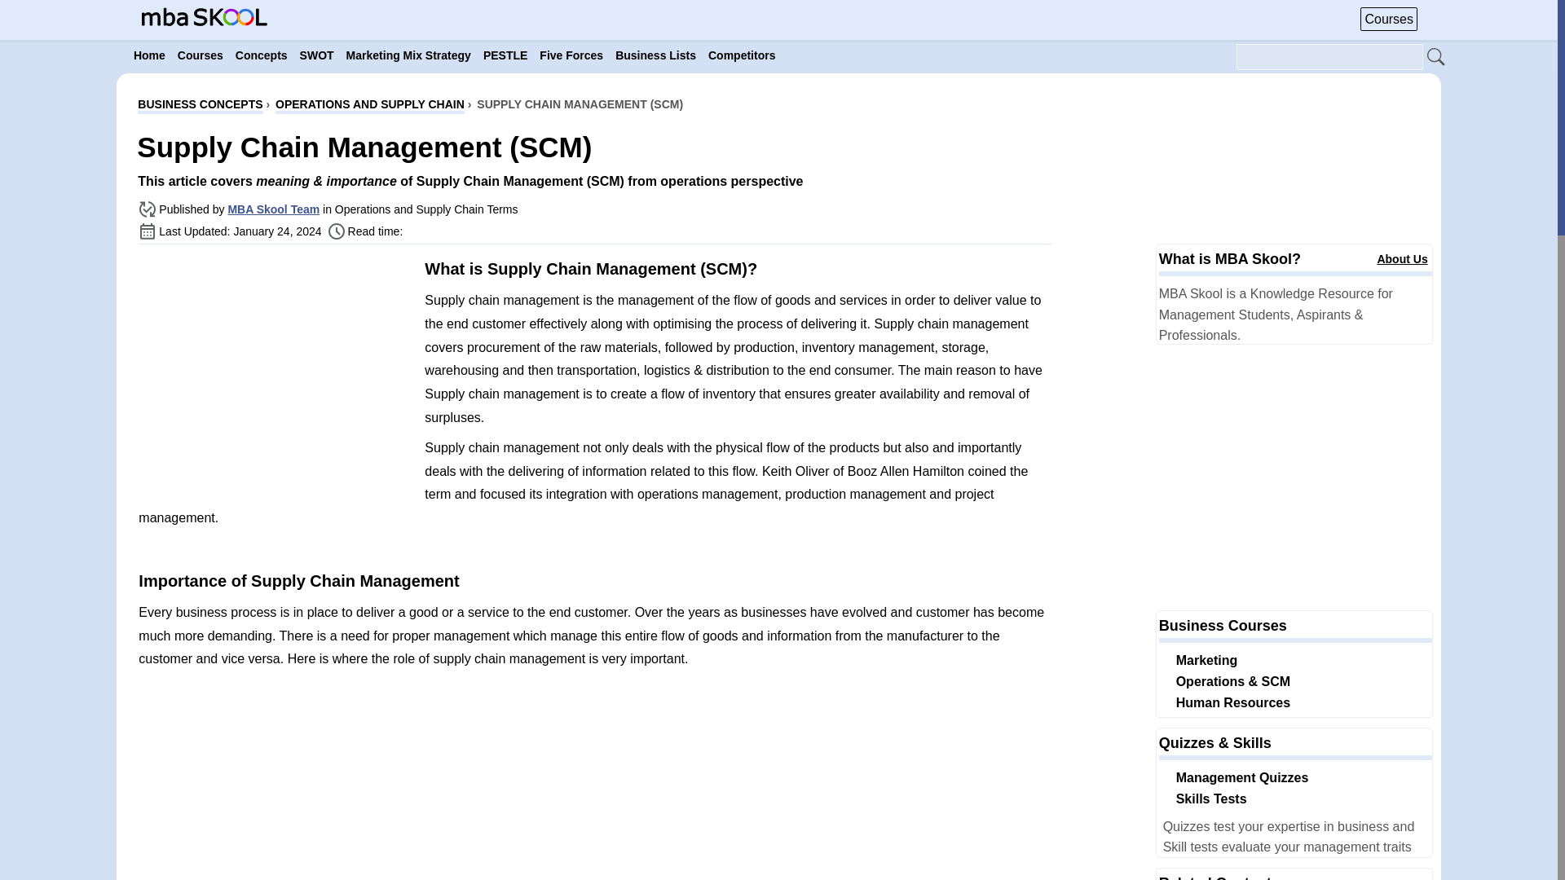 This screenshot has height=880, width=1565. I want to click on BUSINESS CONCEPTS, so click(200, 106).